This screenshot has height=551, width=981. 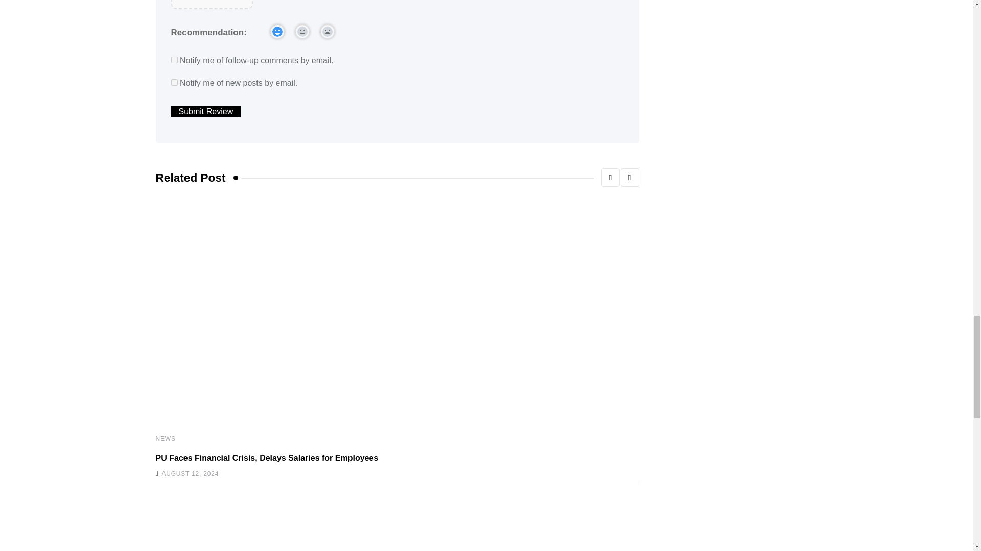 I want to click on PU Faces Financial Crisis, Delays Salaries for Employees 2, so click(x=294, y=311).